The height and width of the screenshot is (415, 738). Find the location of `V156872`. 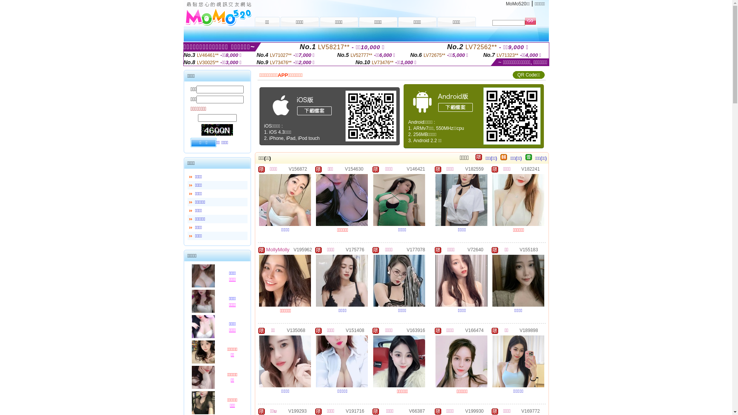

V156872 is located at coordinates (298, 169).